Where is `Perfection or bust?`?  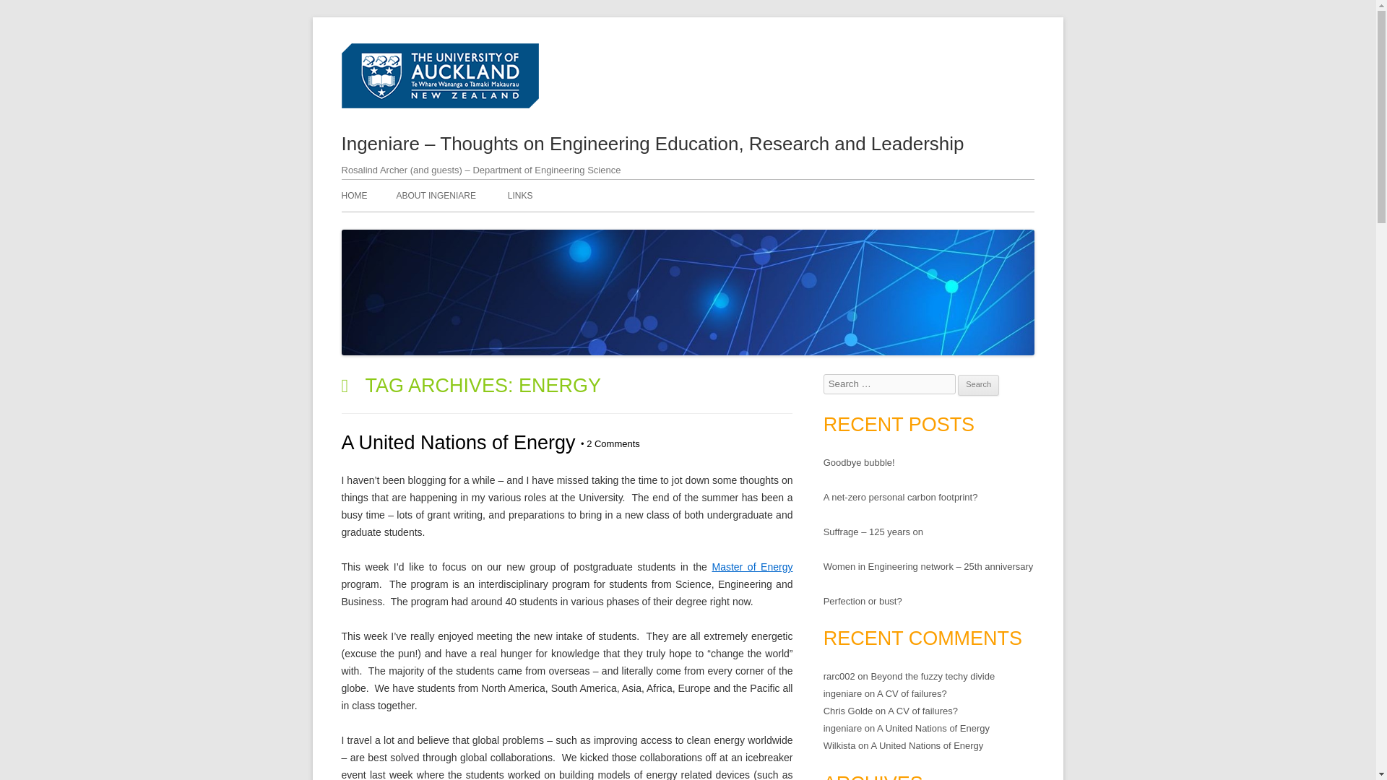
Perfection or bust? is located at coordinates (863, 601).